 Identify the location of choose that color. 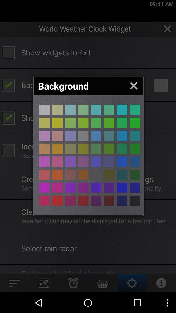
(96, 162).